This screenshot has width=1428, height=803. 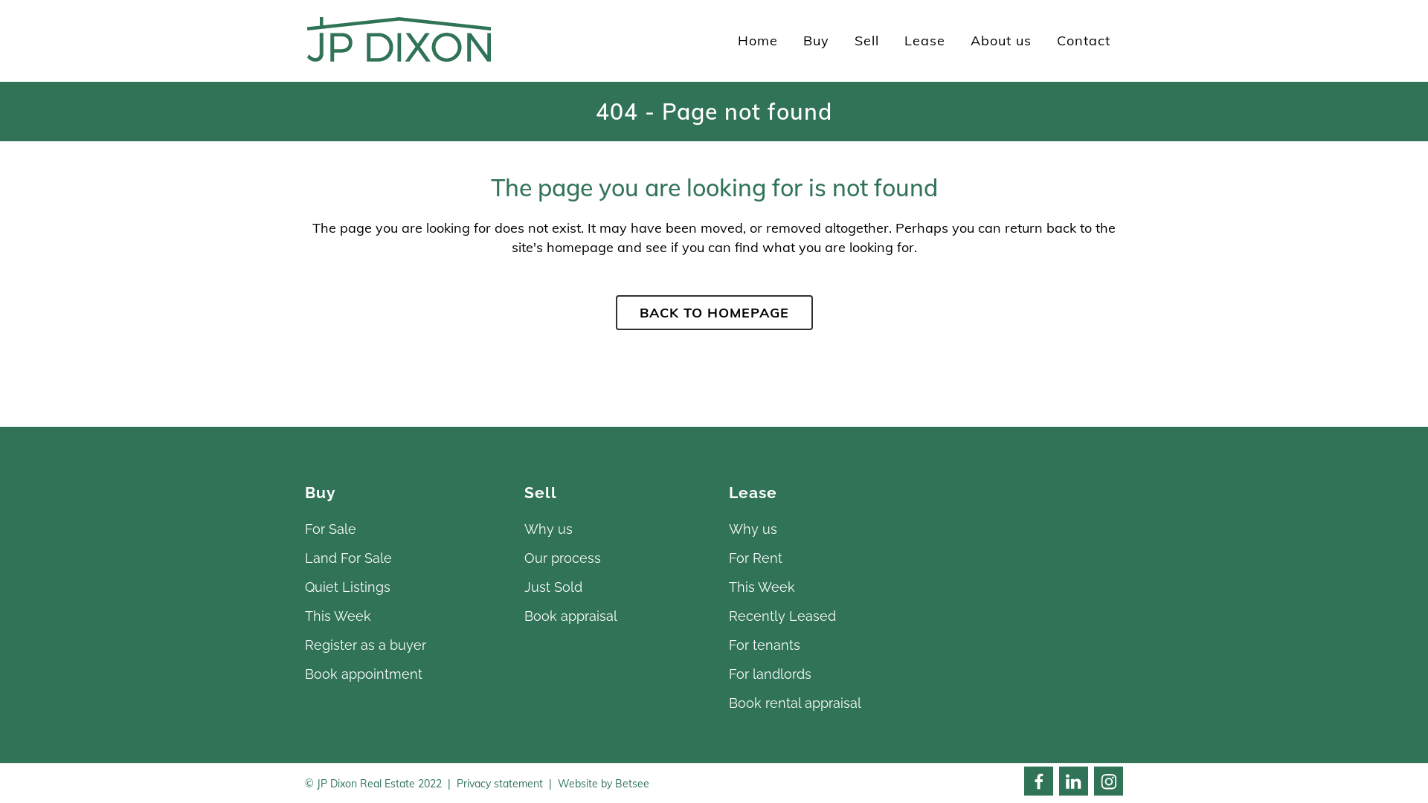 I want to click on Book appointment, so click(x=402, y=674).